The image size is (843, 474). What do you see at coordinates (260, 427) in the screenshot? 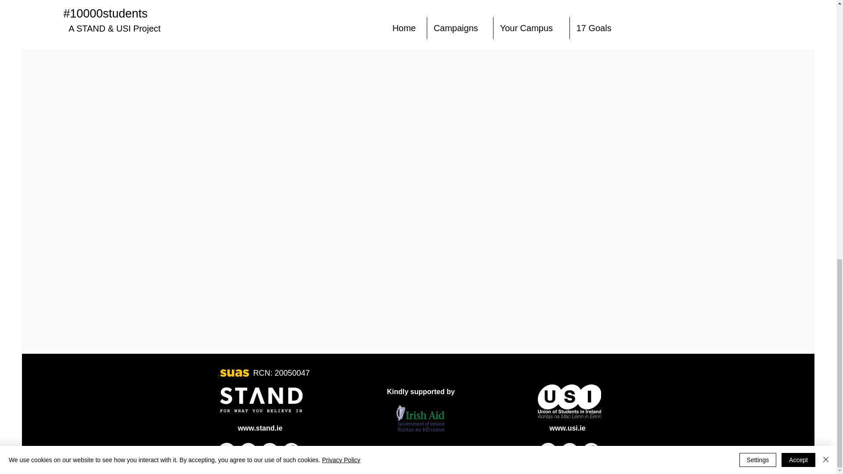
I see `www.stand.ie` at bounding box center [260, 427].